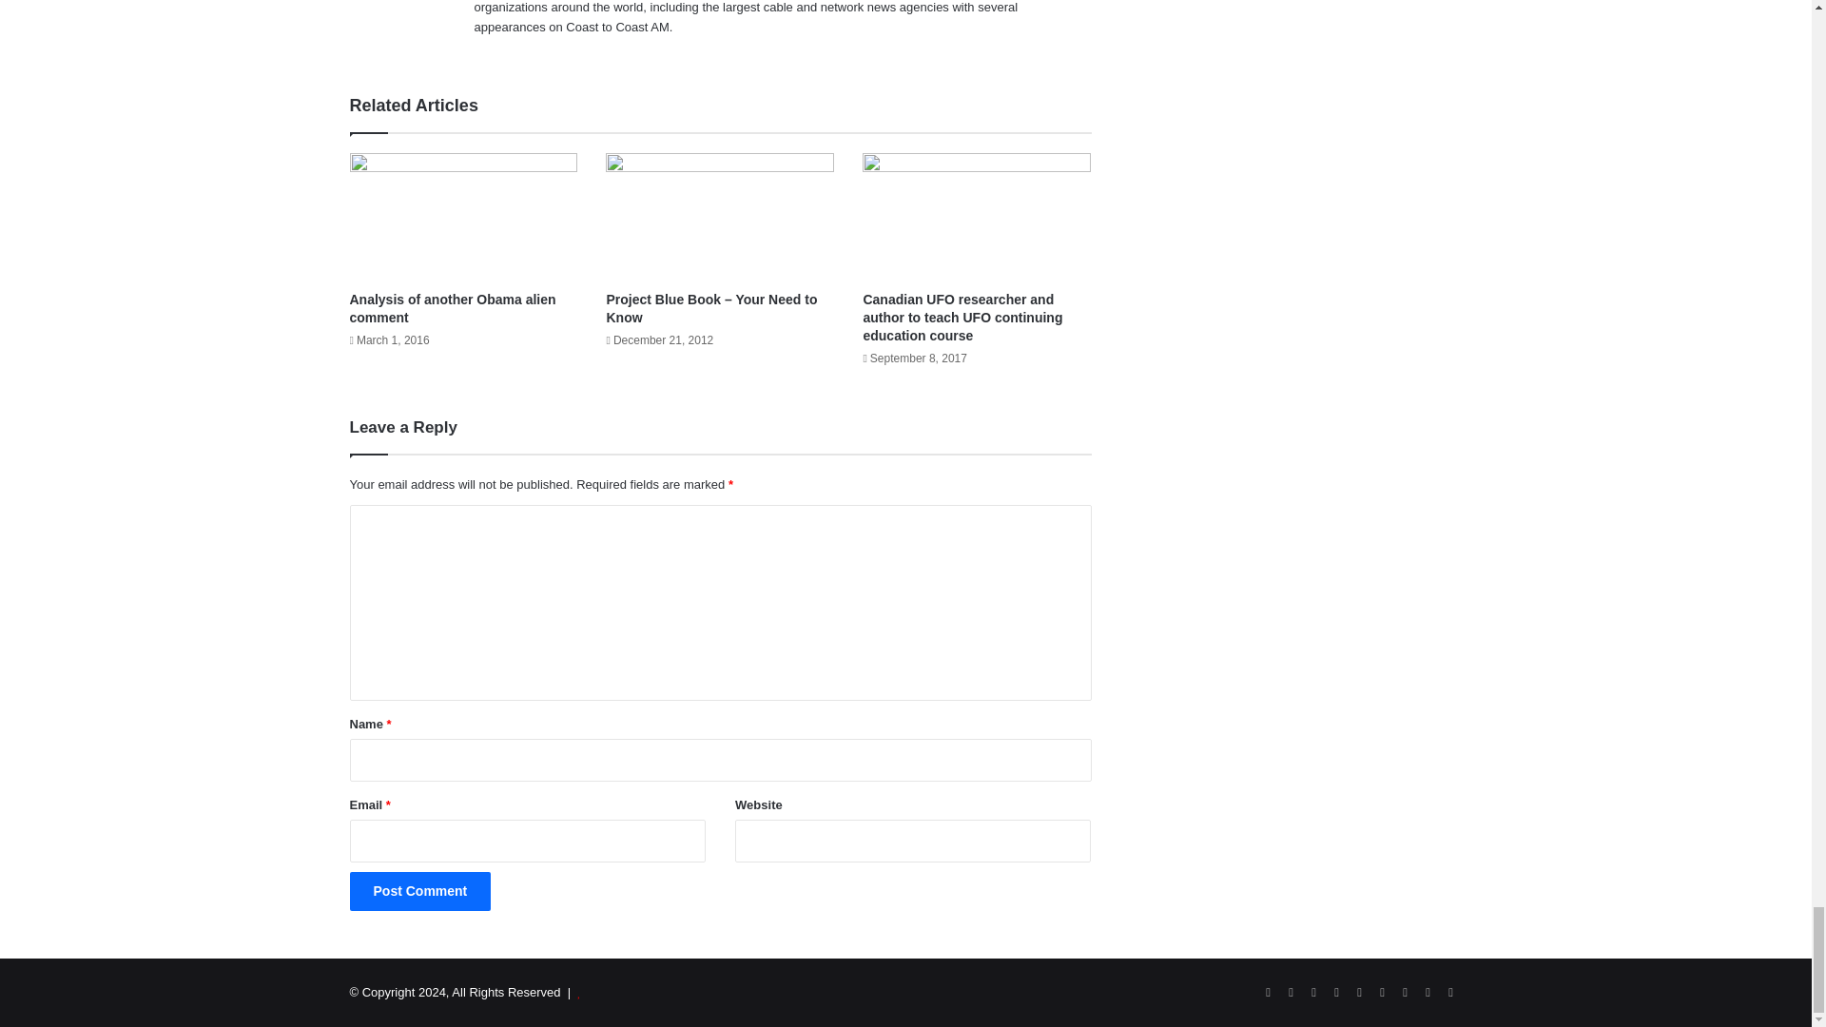  Describe the element at coordinates (420, 890) in the screenshot. I see `Post Comment` at that location.